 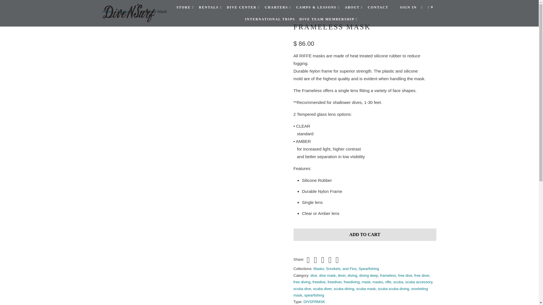 What do you see at coordinates (327, 275) in the screenshot?
I see `Products tagged dive mask` at bounding box center [327, 275].